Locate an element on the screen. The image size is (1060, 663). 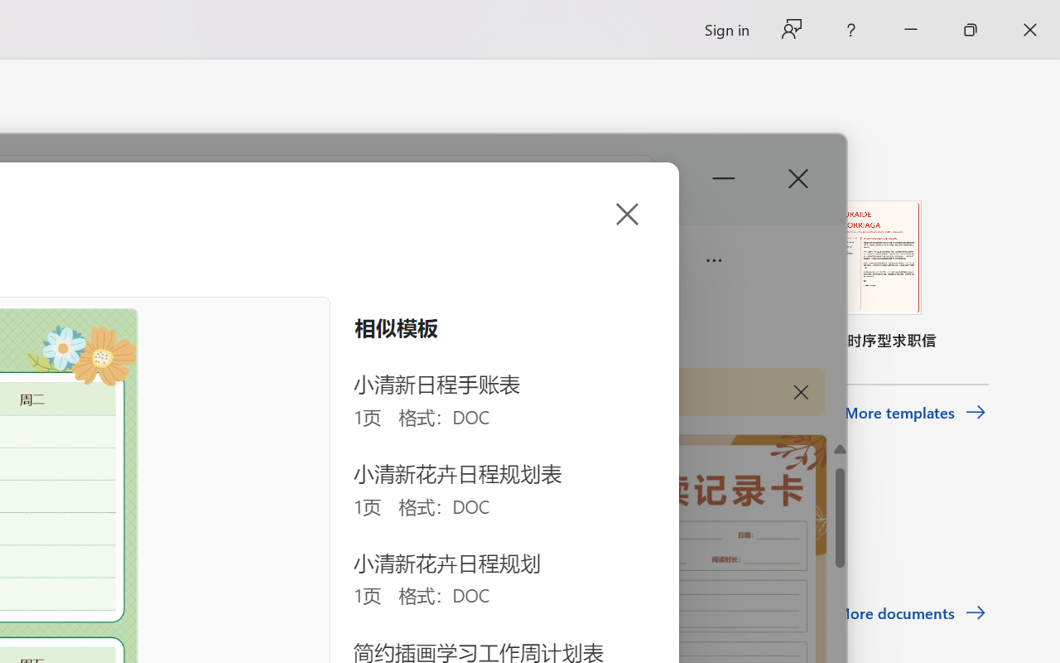
Sign in is located at coordinates (725, 30).